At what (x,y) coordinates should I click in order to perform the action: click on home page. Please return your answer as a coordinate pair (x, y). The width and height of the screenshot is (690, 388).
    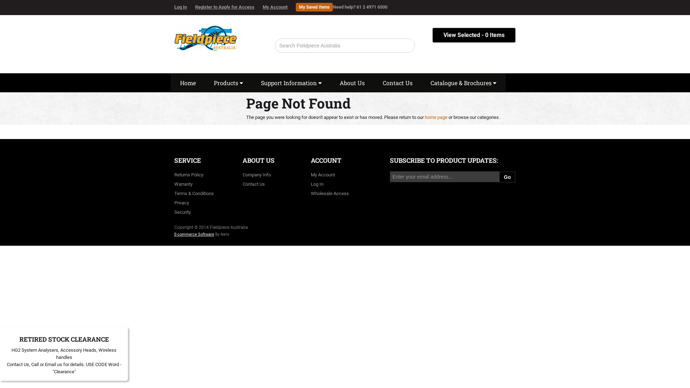
    Looking at the image, I should click on (436, 117).